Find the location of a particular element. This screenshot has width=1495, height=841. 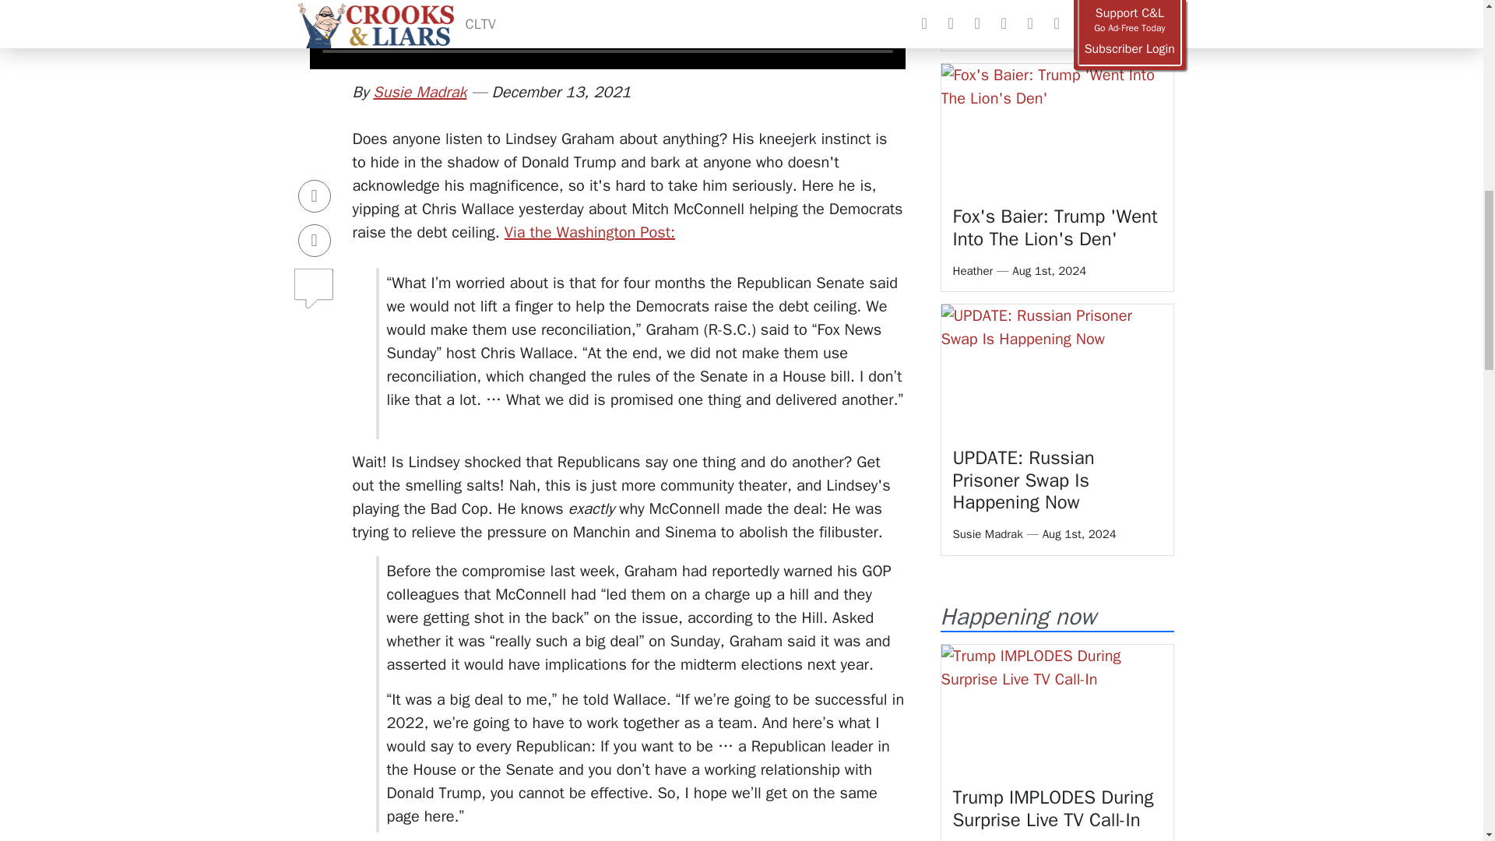

Share on Facebook is located at coordinates (315, 120).